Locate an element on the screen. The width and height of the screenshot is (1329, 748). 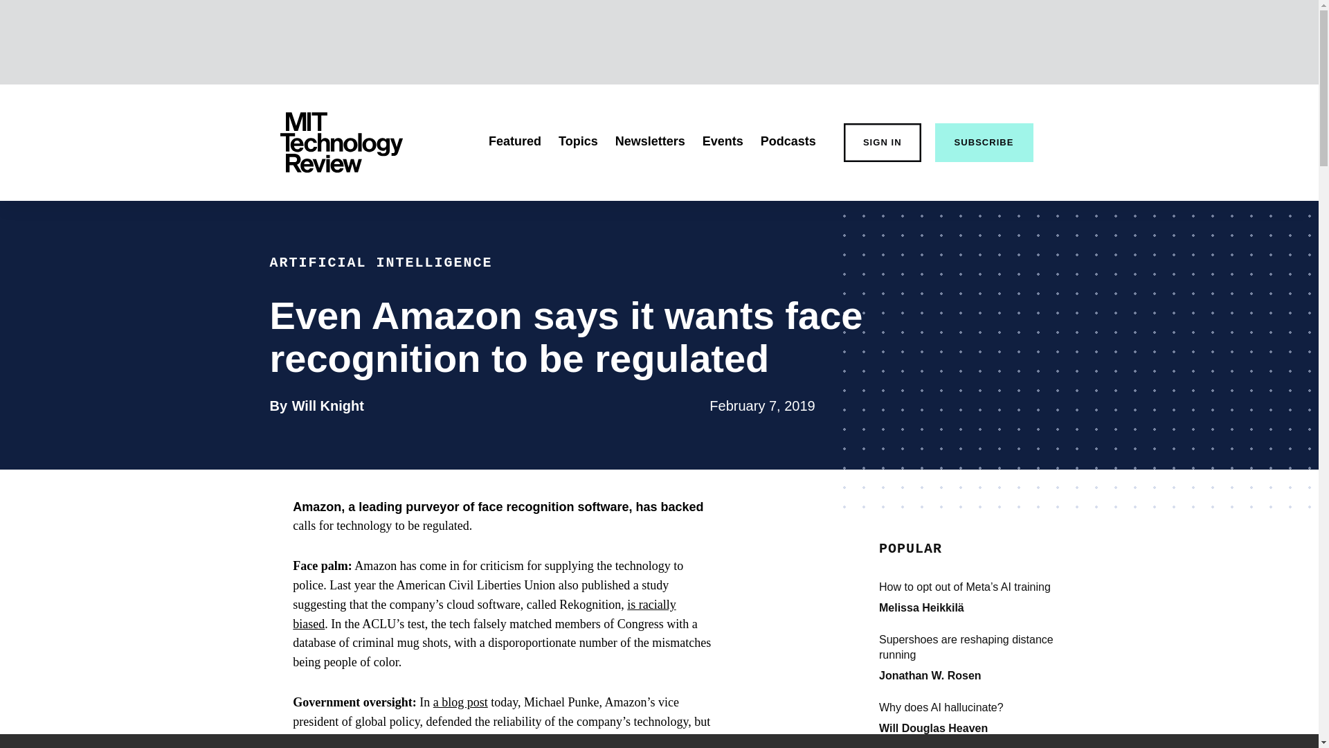
Jonathan W. Rosen is located at coordinates (930, 675).